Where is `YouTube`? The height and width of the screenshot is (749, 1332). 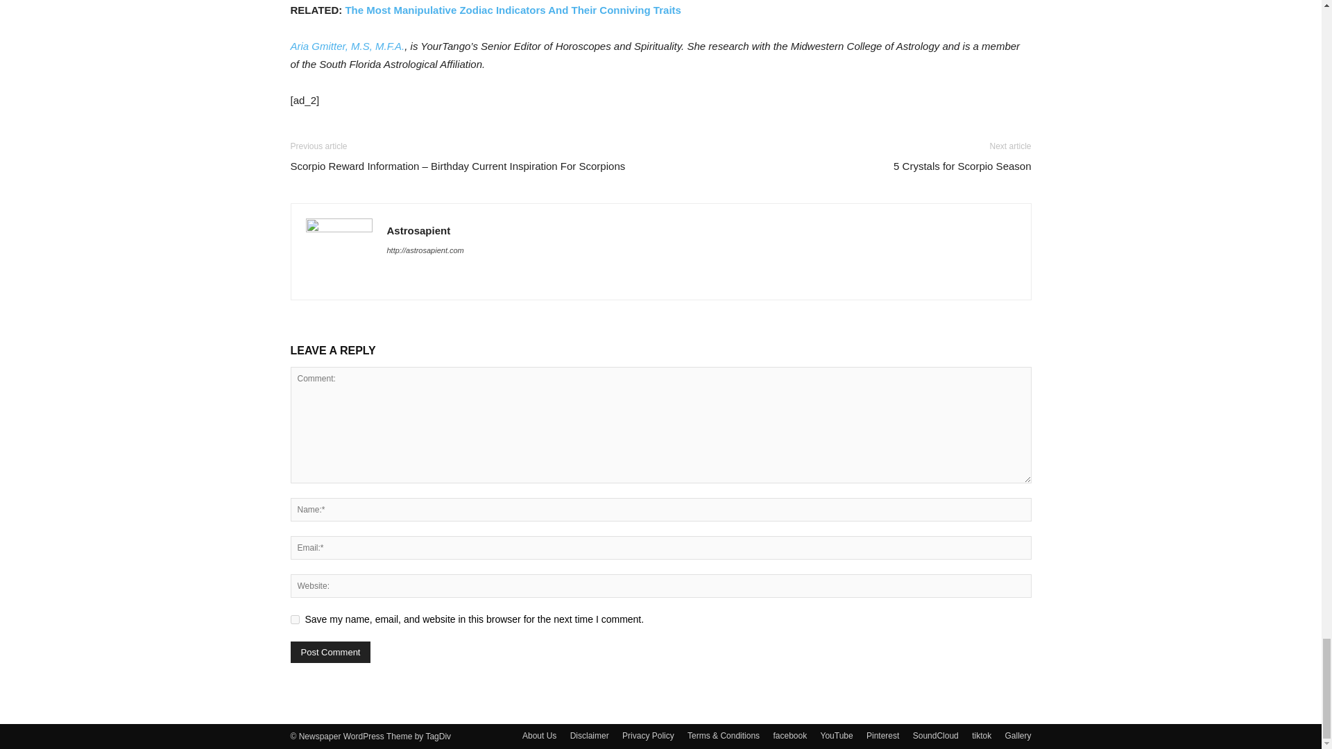
YouTube is located at coordinates (837, 735).